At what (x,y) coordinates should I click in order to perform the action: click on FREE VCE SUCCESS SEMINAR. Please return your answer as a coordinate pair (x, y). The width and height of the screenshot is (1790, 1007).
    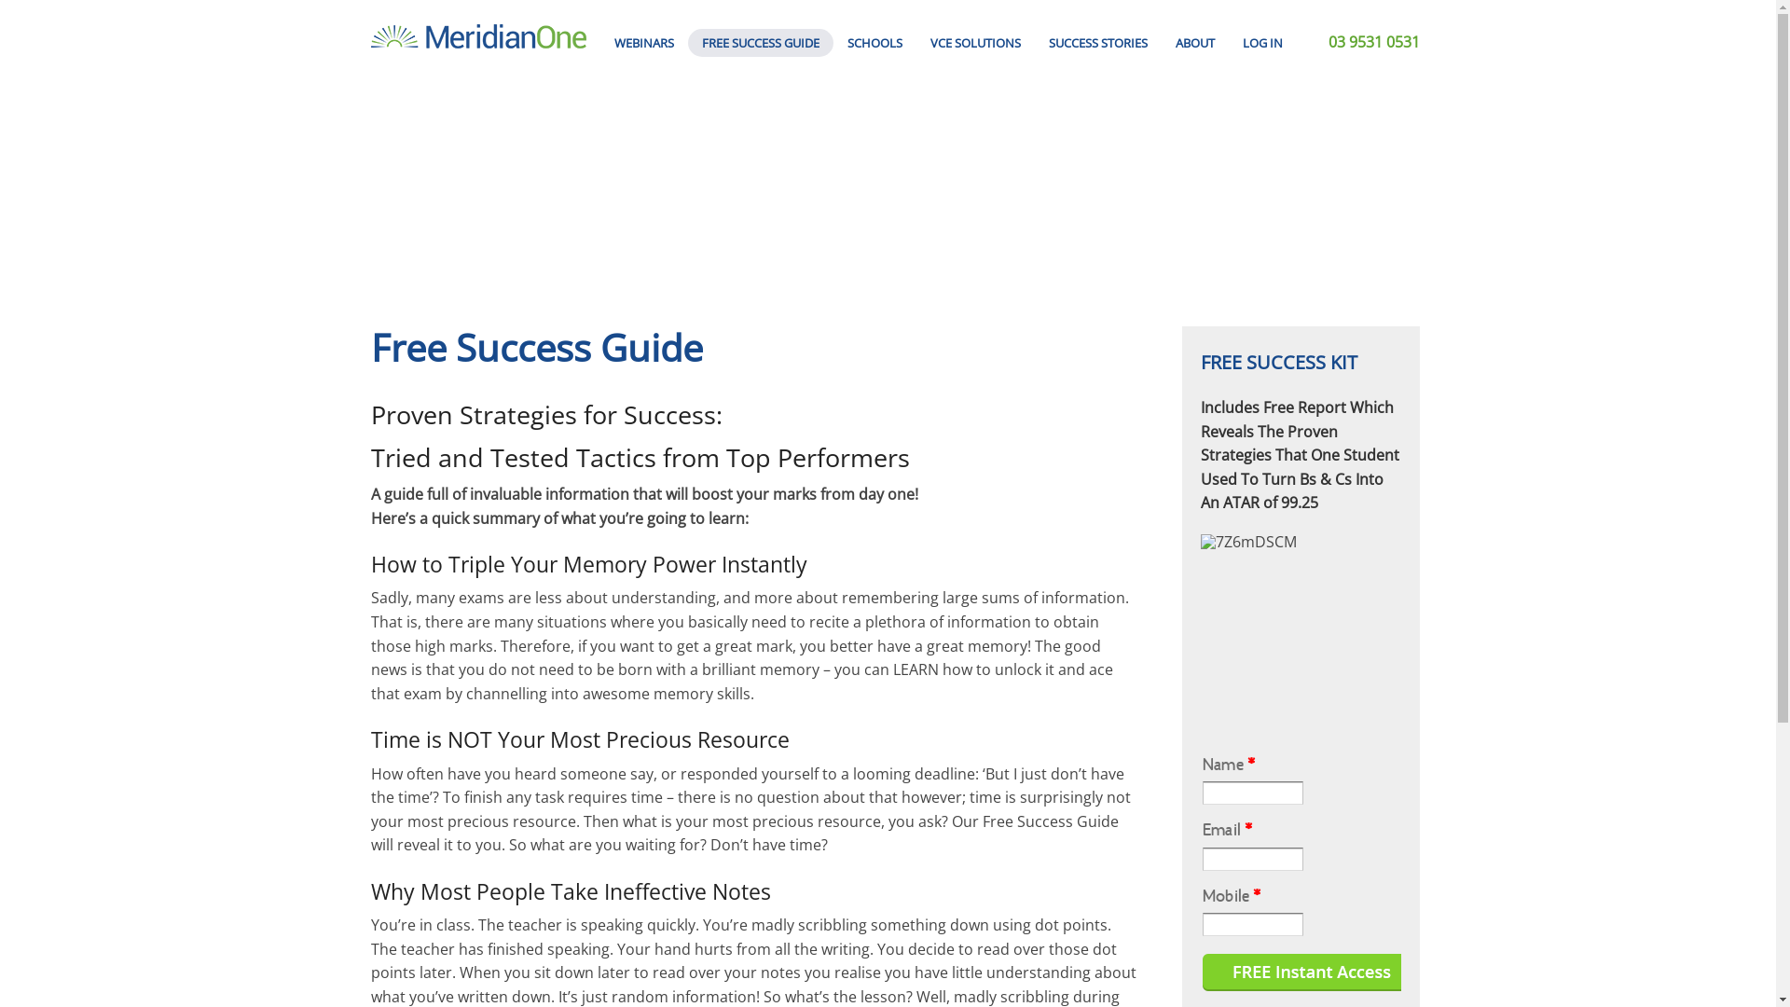
    Looking at the image, I should click on (975, 78).